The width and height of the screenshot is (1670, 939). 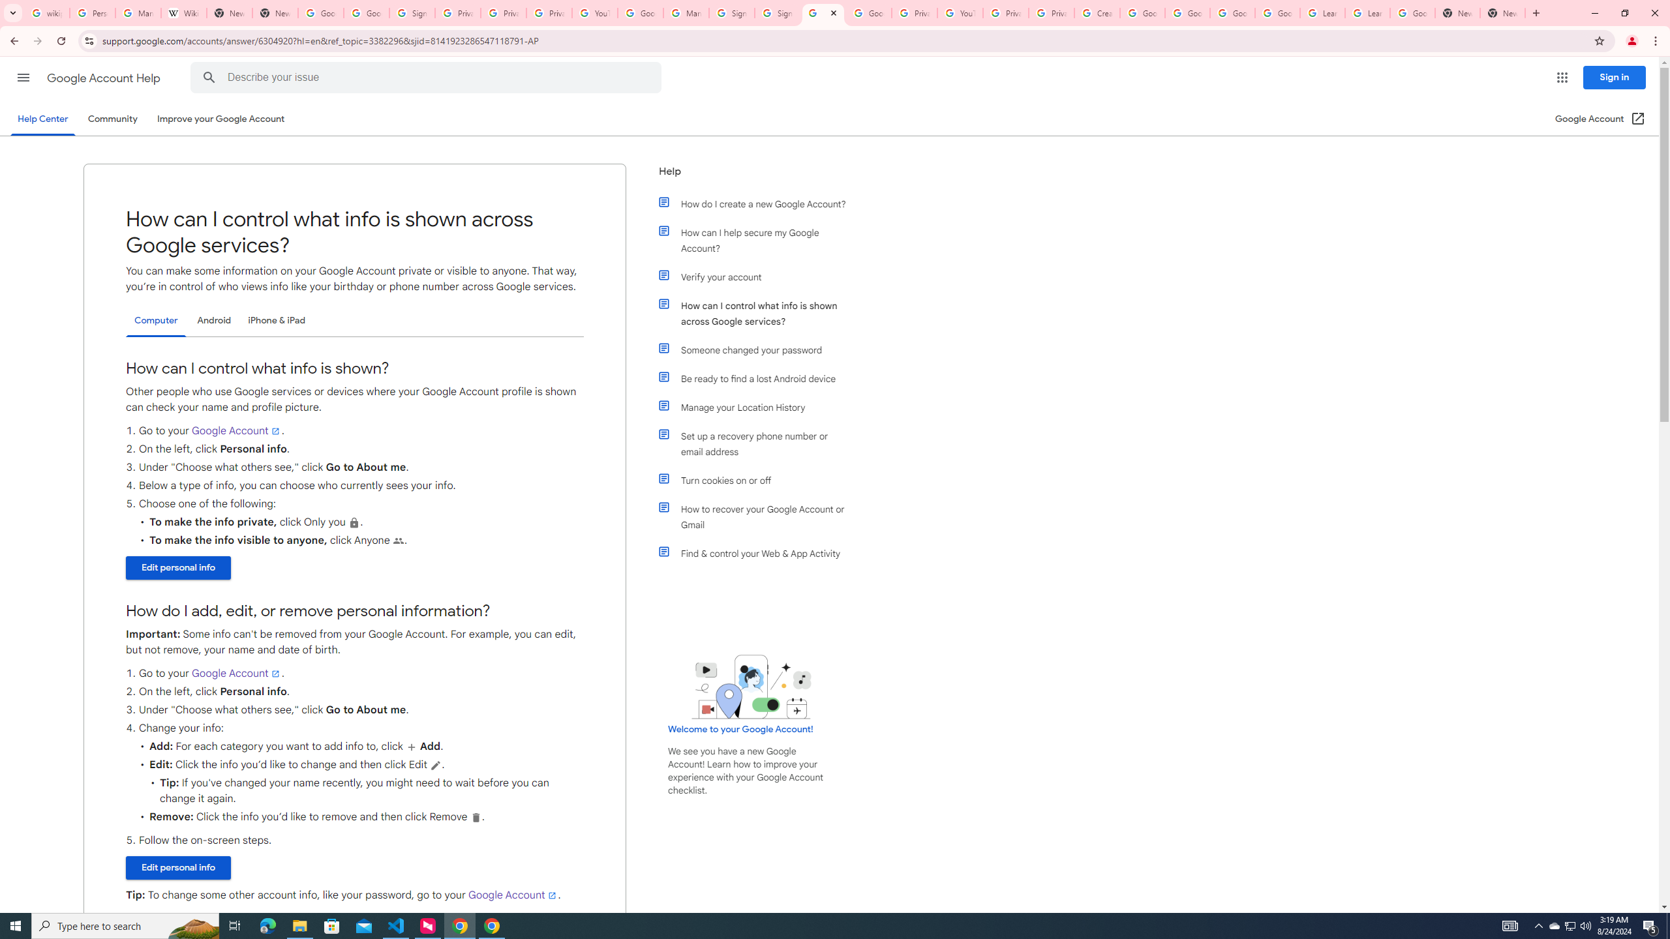 I want to click on Google Account Help, so click(x=1142, y=13).